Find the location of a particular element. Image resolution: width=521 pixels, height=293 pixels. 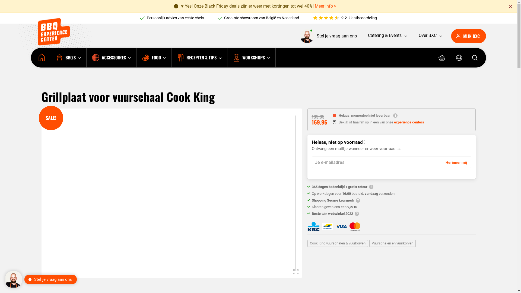

Shopping Secure keurmerk is located at coordinates (336, 200).